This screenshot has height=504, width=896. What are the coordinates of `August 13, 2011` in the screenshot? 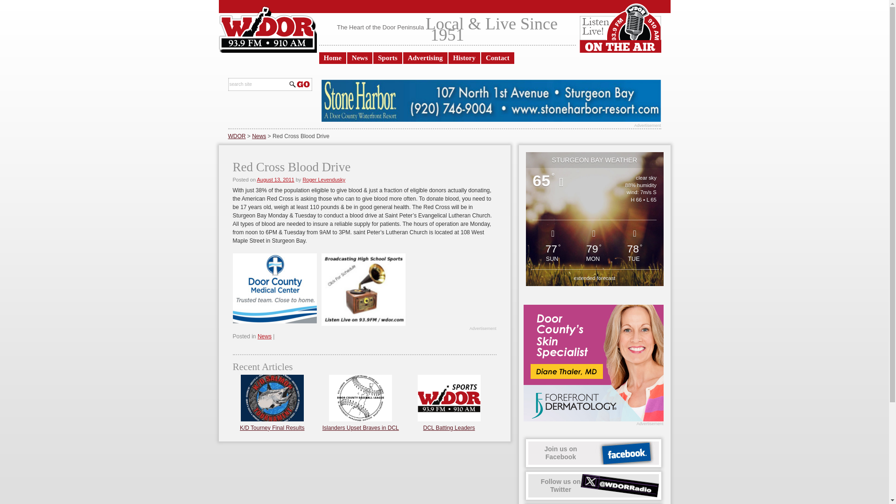 It's located at (324, 179).